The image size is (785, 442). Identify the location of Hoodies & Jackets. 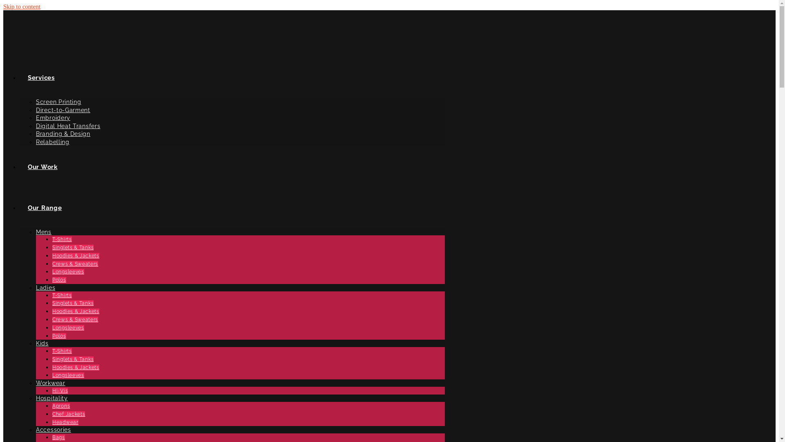
(76, 256).